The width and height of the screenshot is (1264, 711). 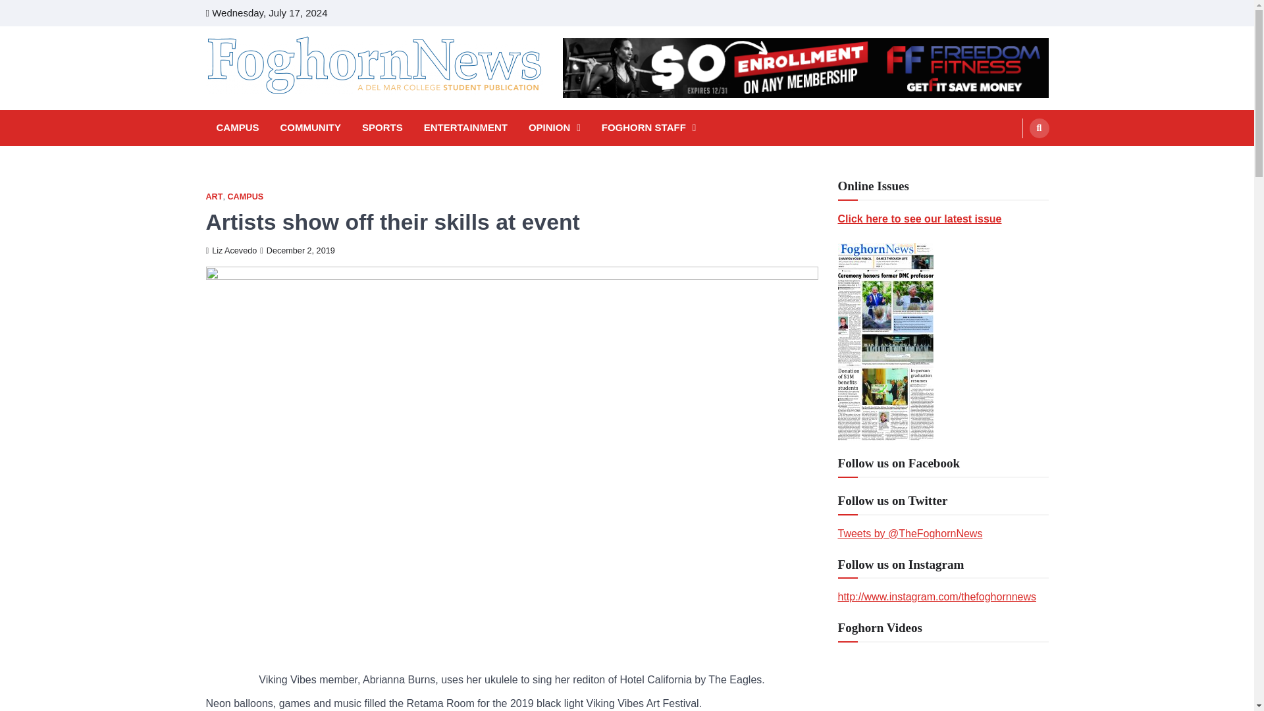 I want to click on Click here to see our latest issue, so click(x=919, y=219).